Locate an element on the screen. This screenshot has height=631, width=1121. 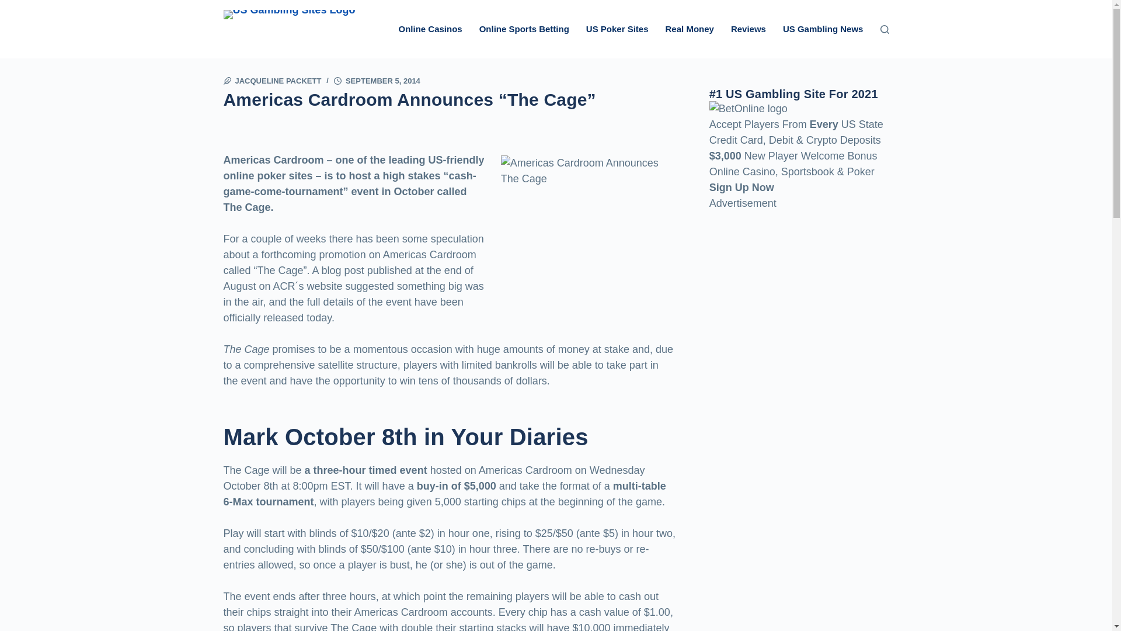
Real Money is located at coordinates (690, 29).